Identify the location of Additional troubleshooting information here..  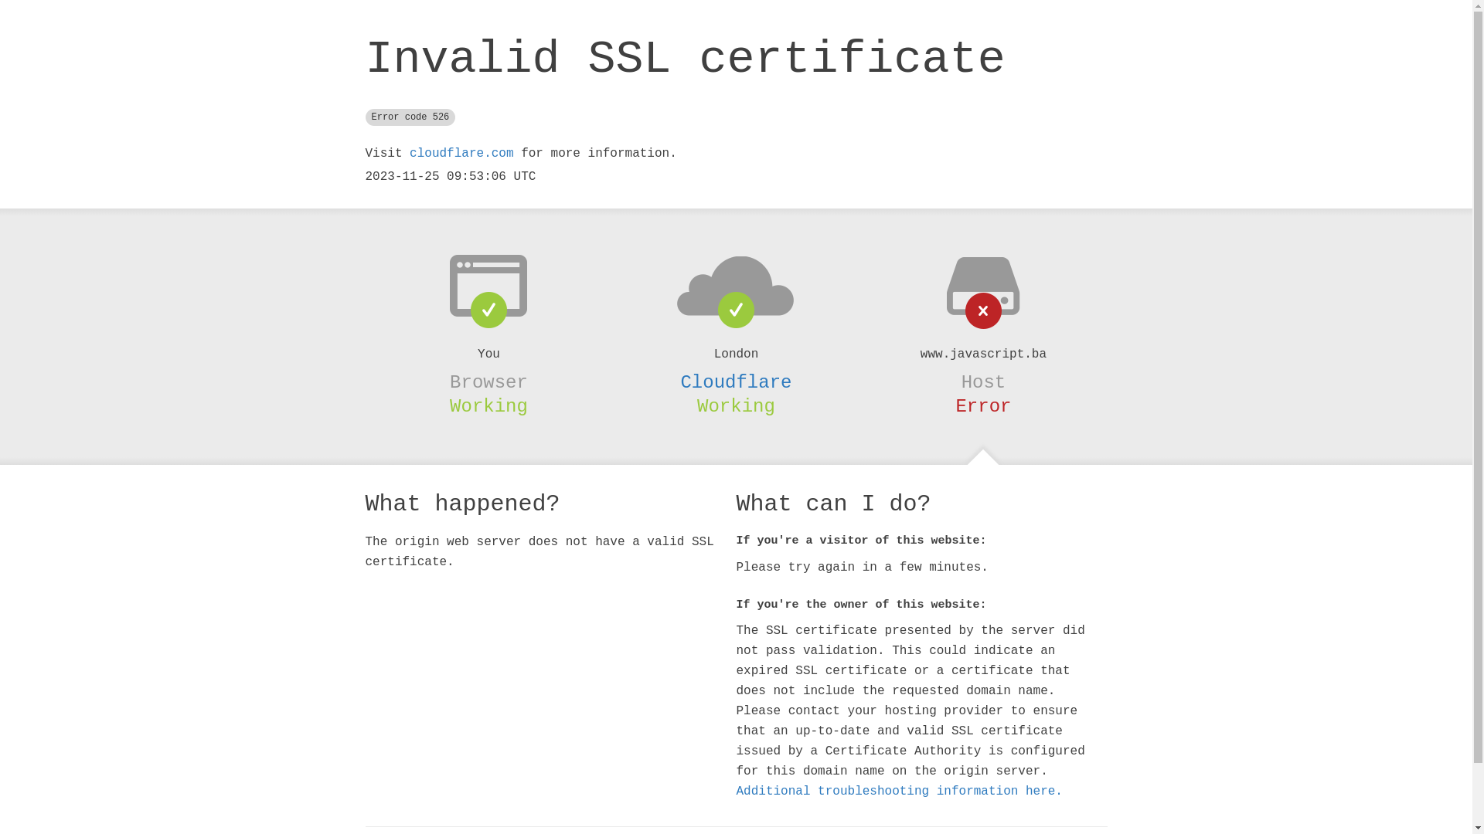
(899, 792).